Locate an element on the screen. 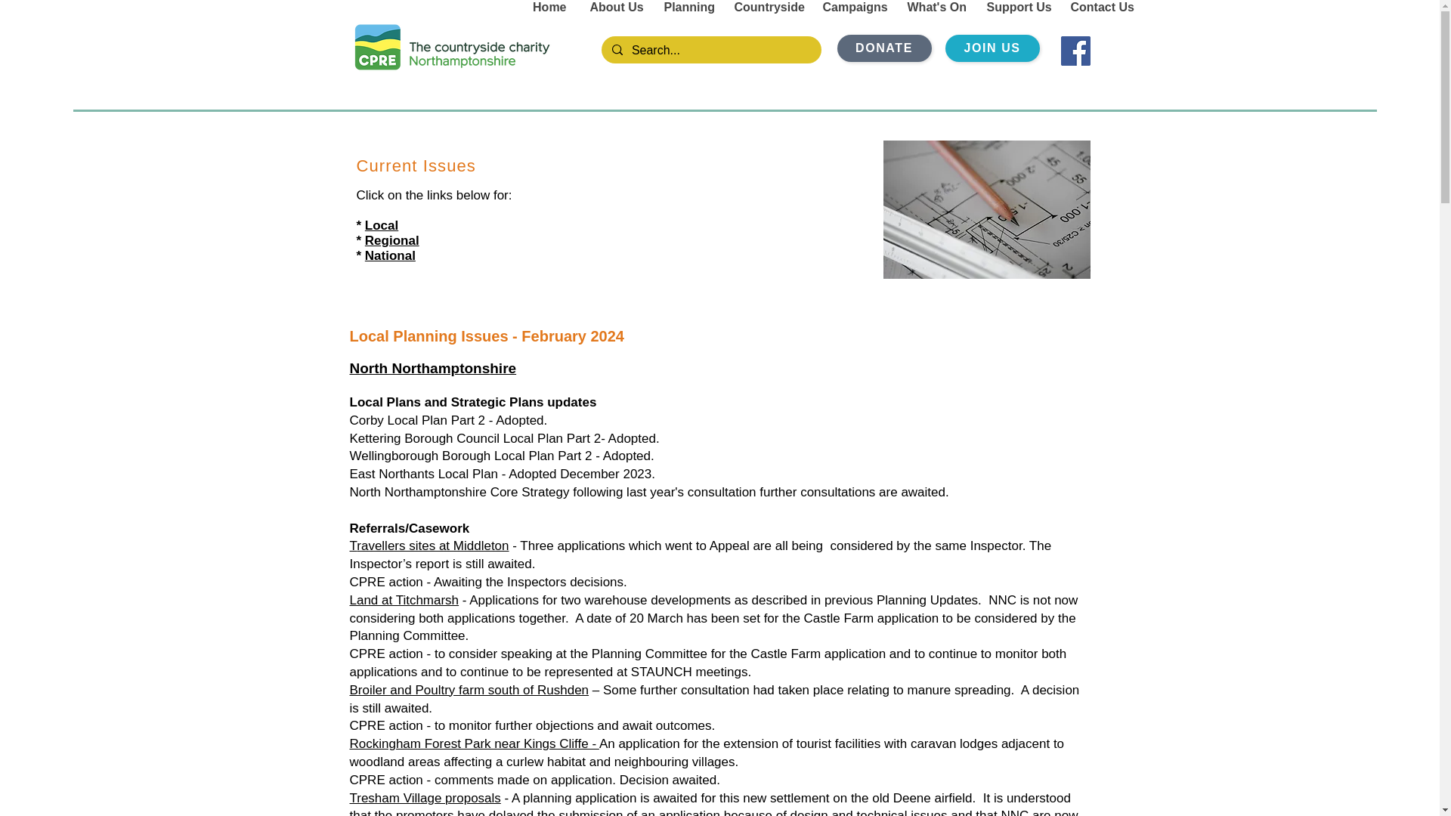  National is located at coordinates (390, 255).